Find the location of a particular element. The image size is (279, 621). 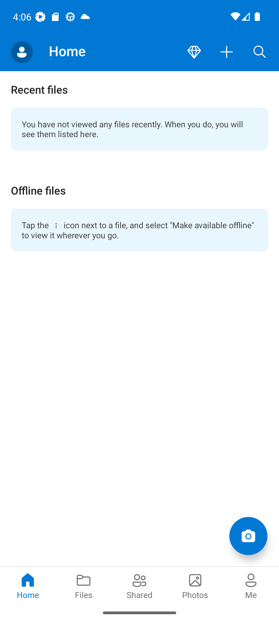

Me pivot Me is located at coordinates (251, 585).